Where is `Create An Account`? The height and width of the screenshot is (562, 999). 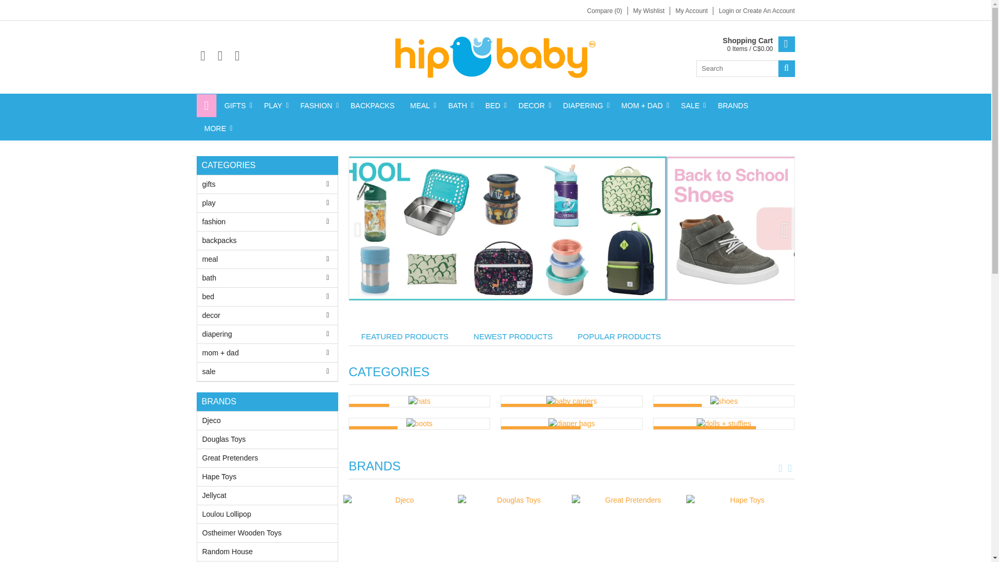
Create An Account is located at coordinates (769, 11).